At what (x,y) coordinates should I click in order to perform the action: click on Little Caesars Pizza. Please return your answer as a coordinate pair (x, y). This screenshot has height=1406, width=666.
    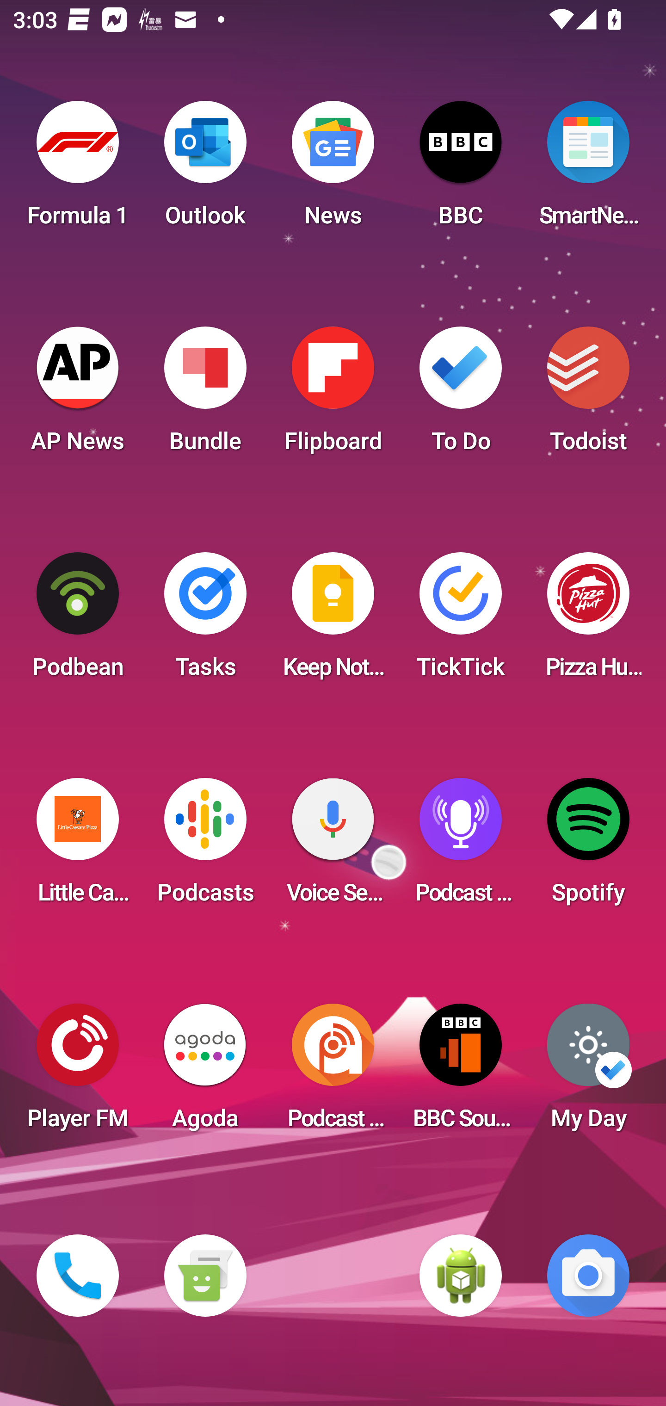
    Looking at the image, I should click on (78, 846).